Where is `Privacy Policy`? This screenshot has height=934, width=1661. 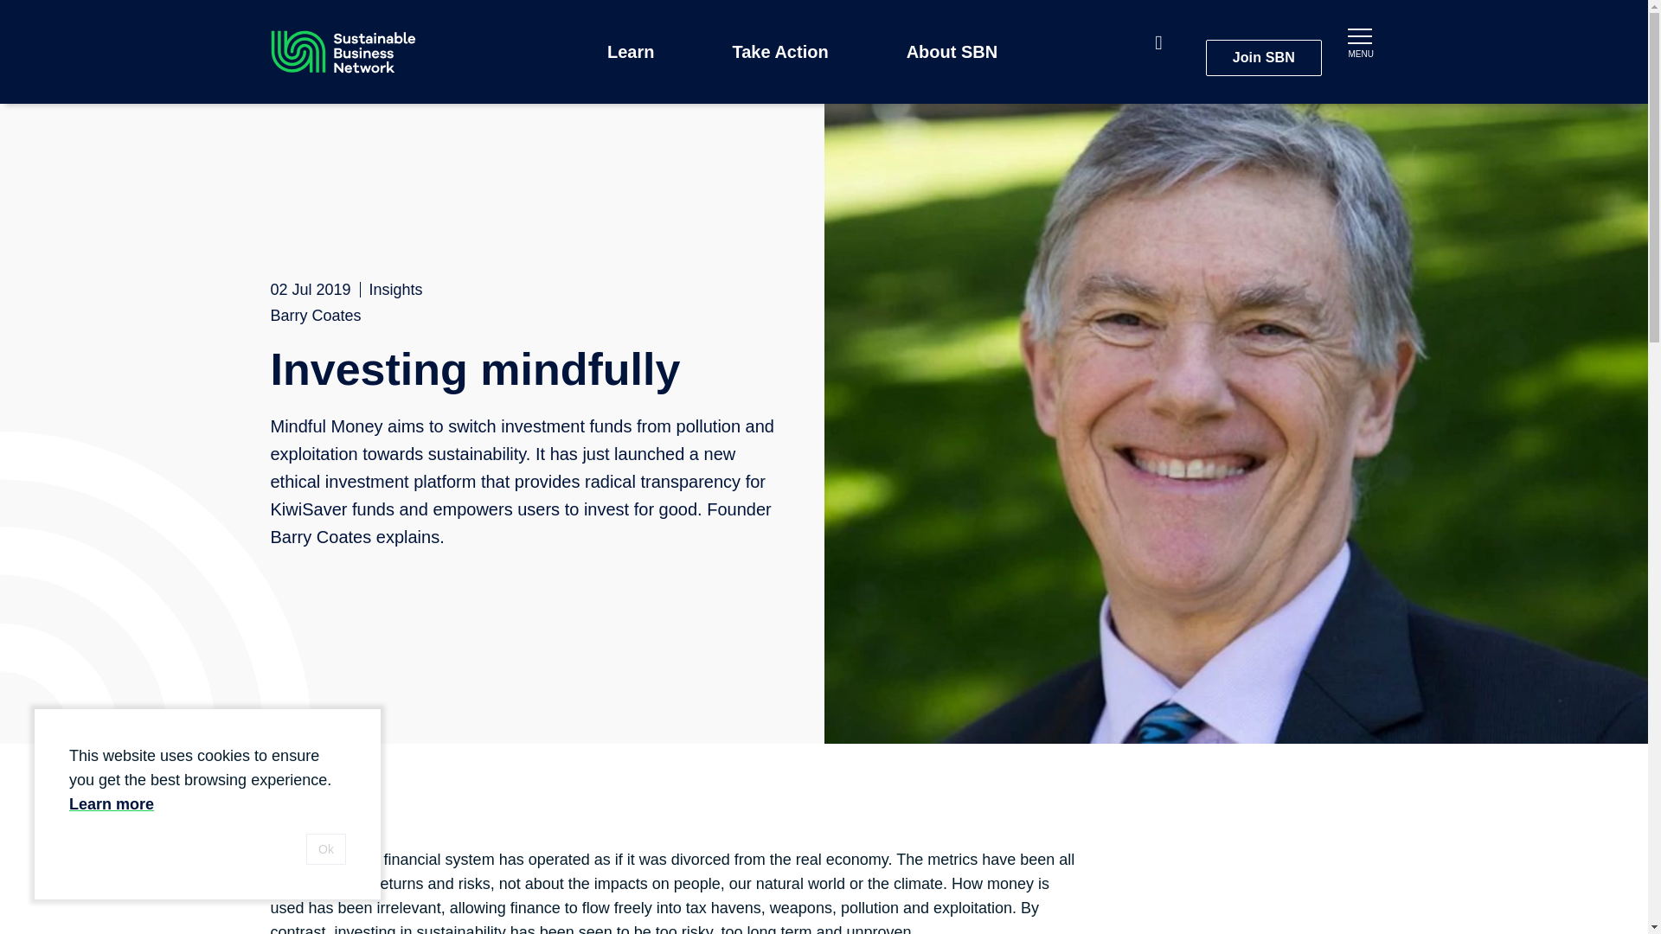
Privacy Policy is located at coordinates (112, 804).